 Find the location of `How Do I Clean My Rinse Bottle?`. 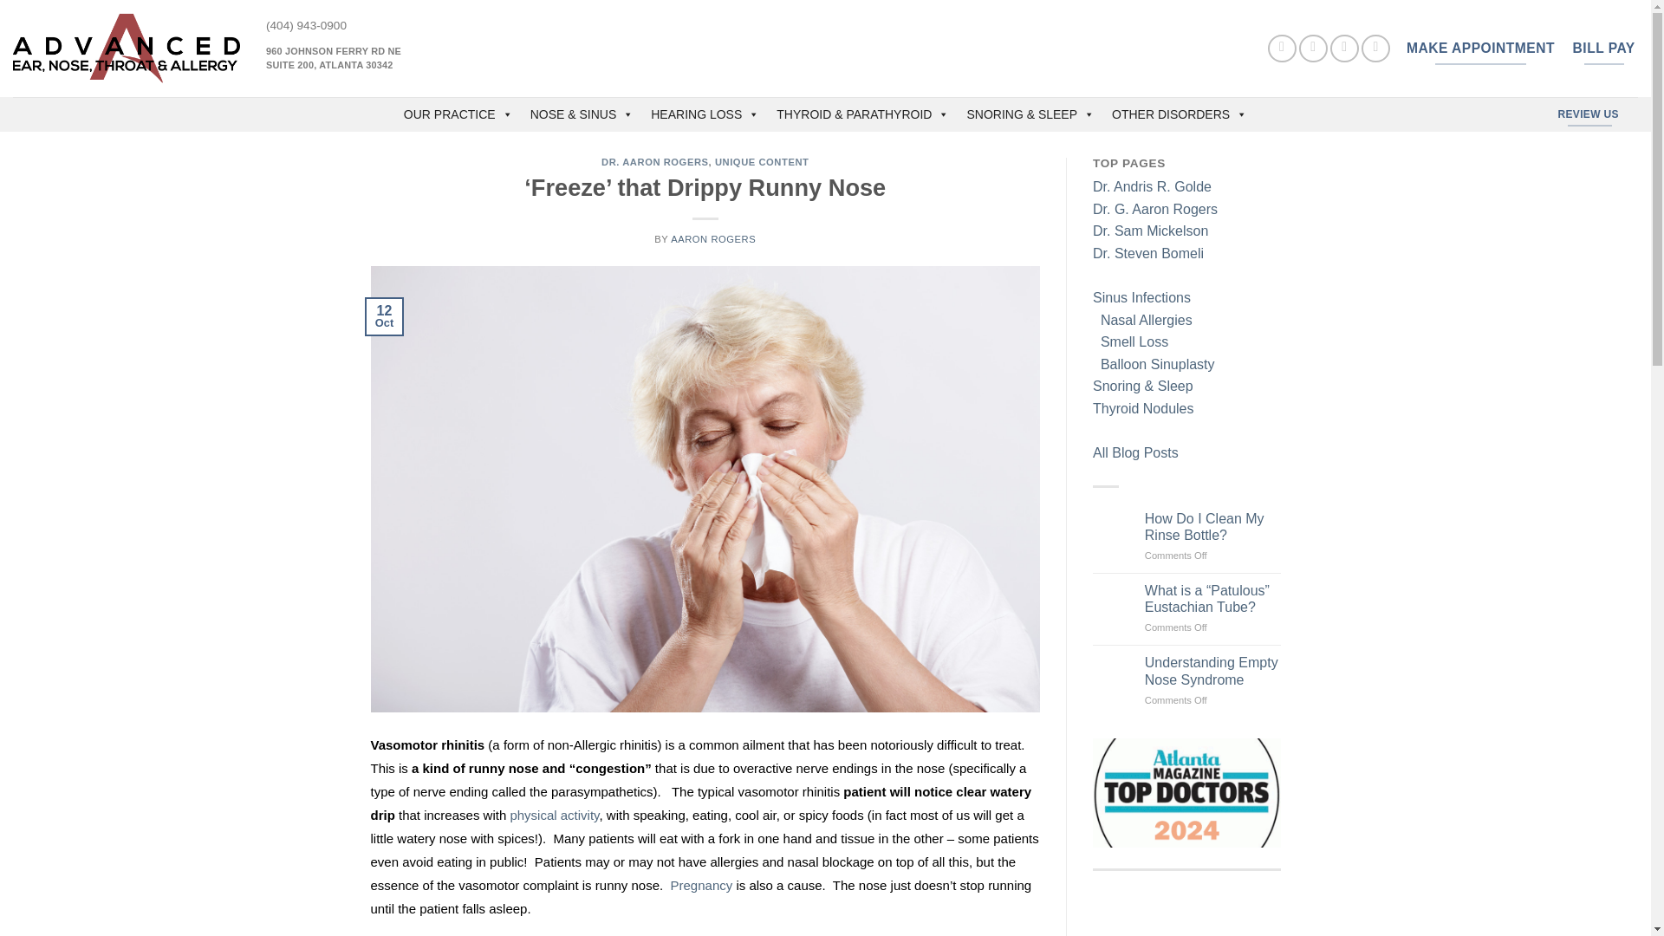

How Do I Clean My Rinse Bottle? is located at coordinates (1603, 48).